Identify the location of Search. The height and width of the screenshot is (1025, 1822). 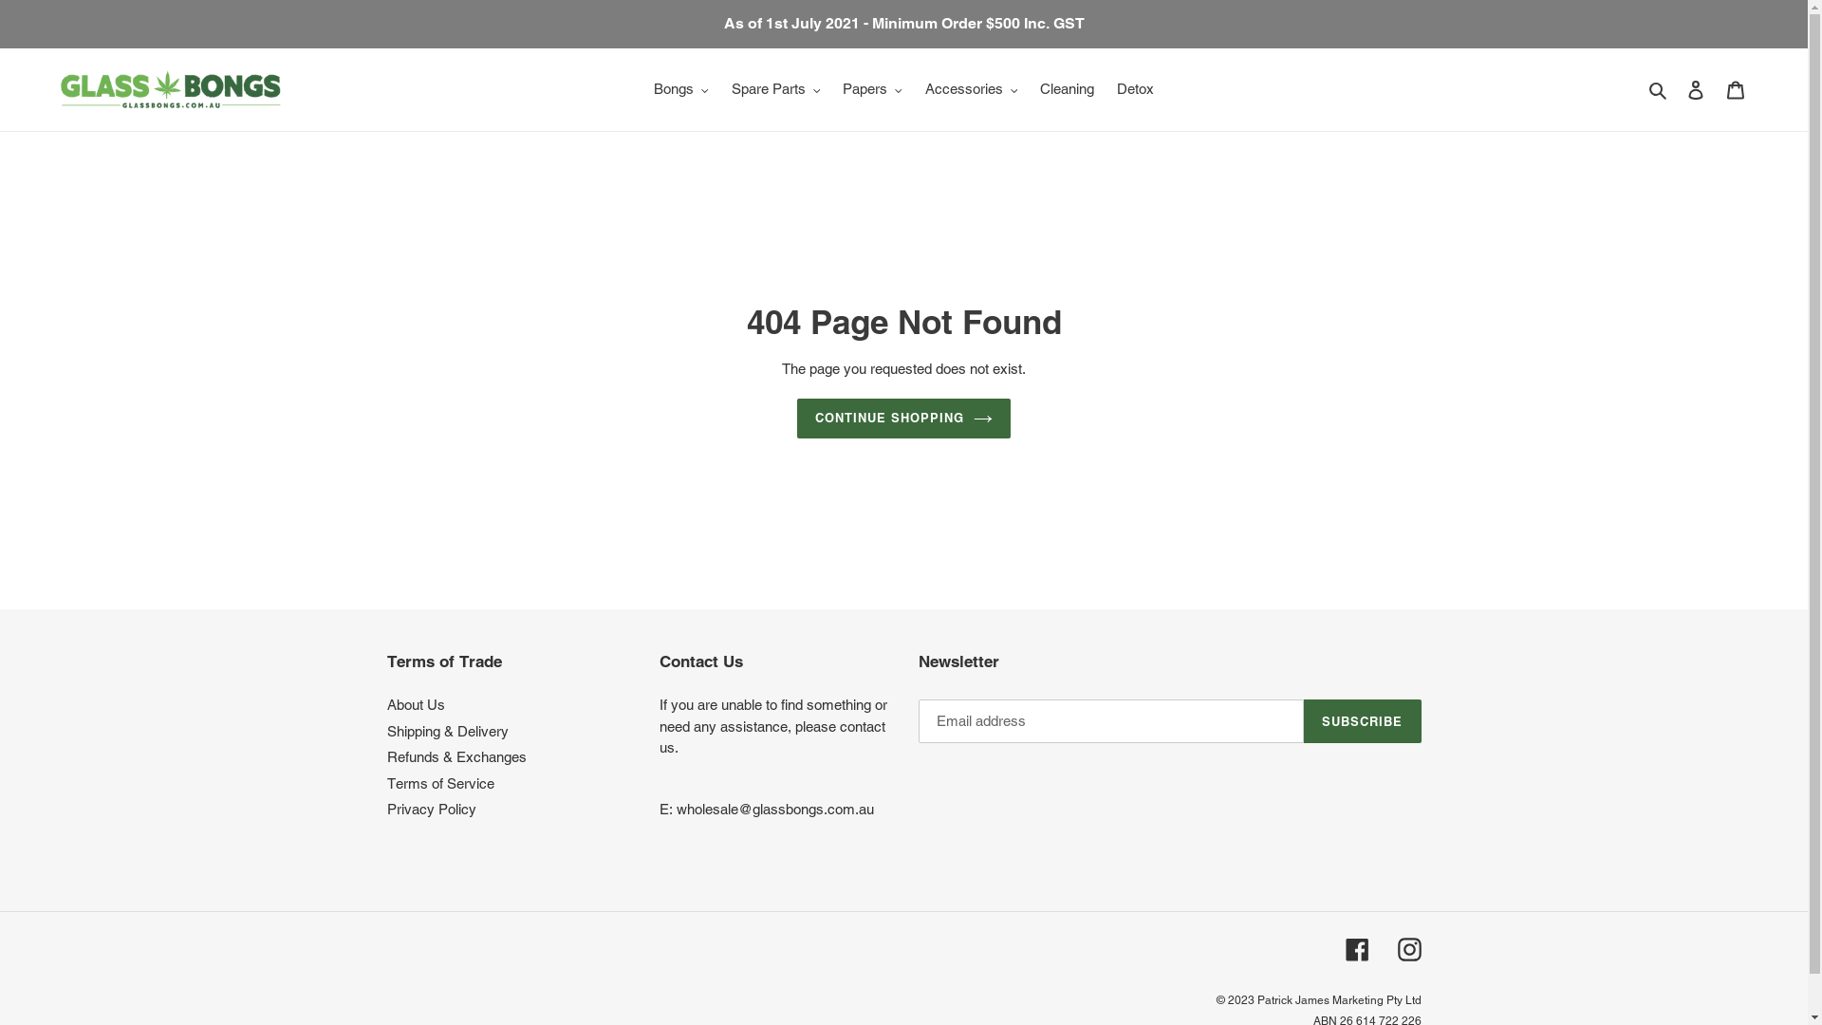
(1659, 89).